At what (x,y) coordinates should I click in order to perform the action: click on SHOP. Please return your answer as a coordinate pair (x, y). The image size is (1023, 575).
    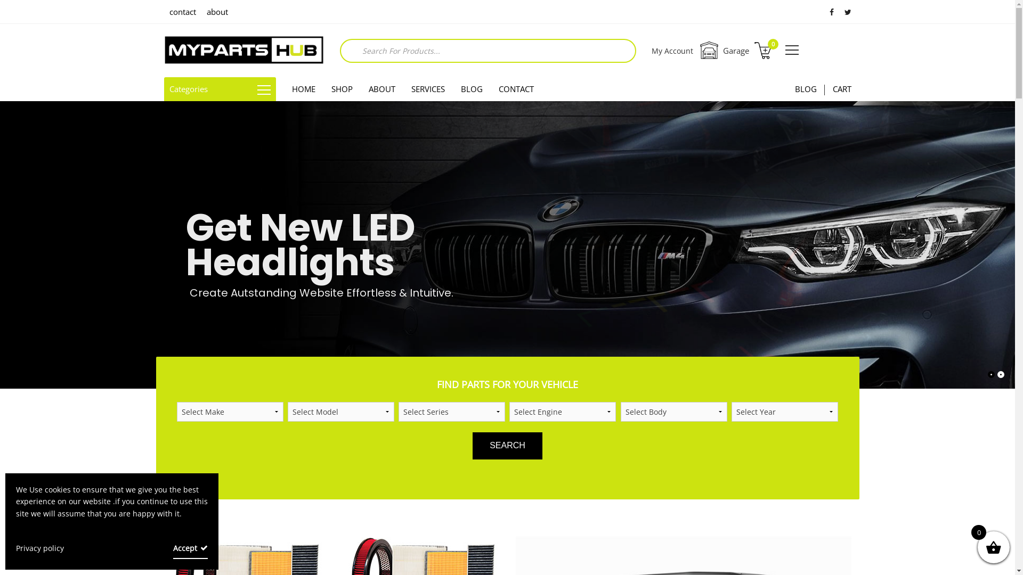
    Looking at the image, I should click on (342, 89).